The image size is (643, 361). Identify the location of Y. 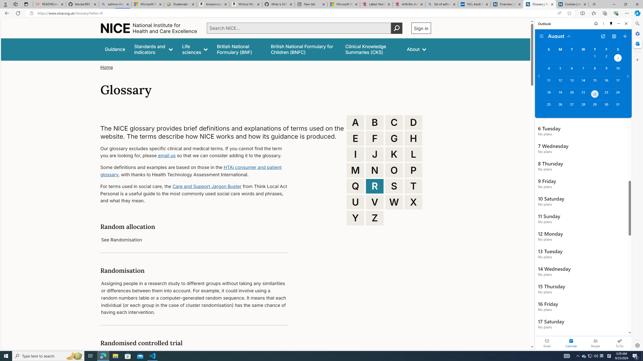
(355, 218).